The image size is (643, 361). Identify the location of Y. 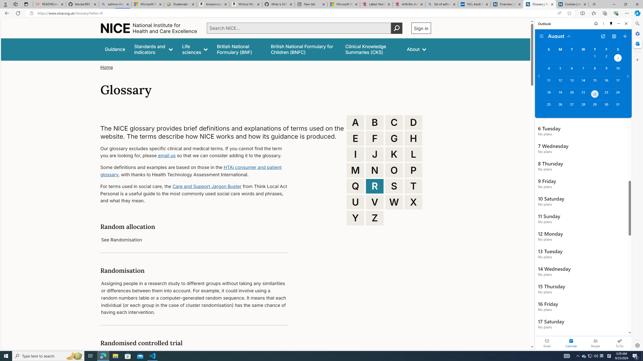
(355, 218).